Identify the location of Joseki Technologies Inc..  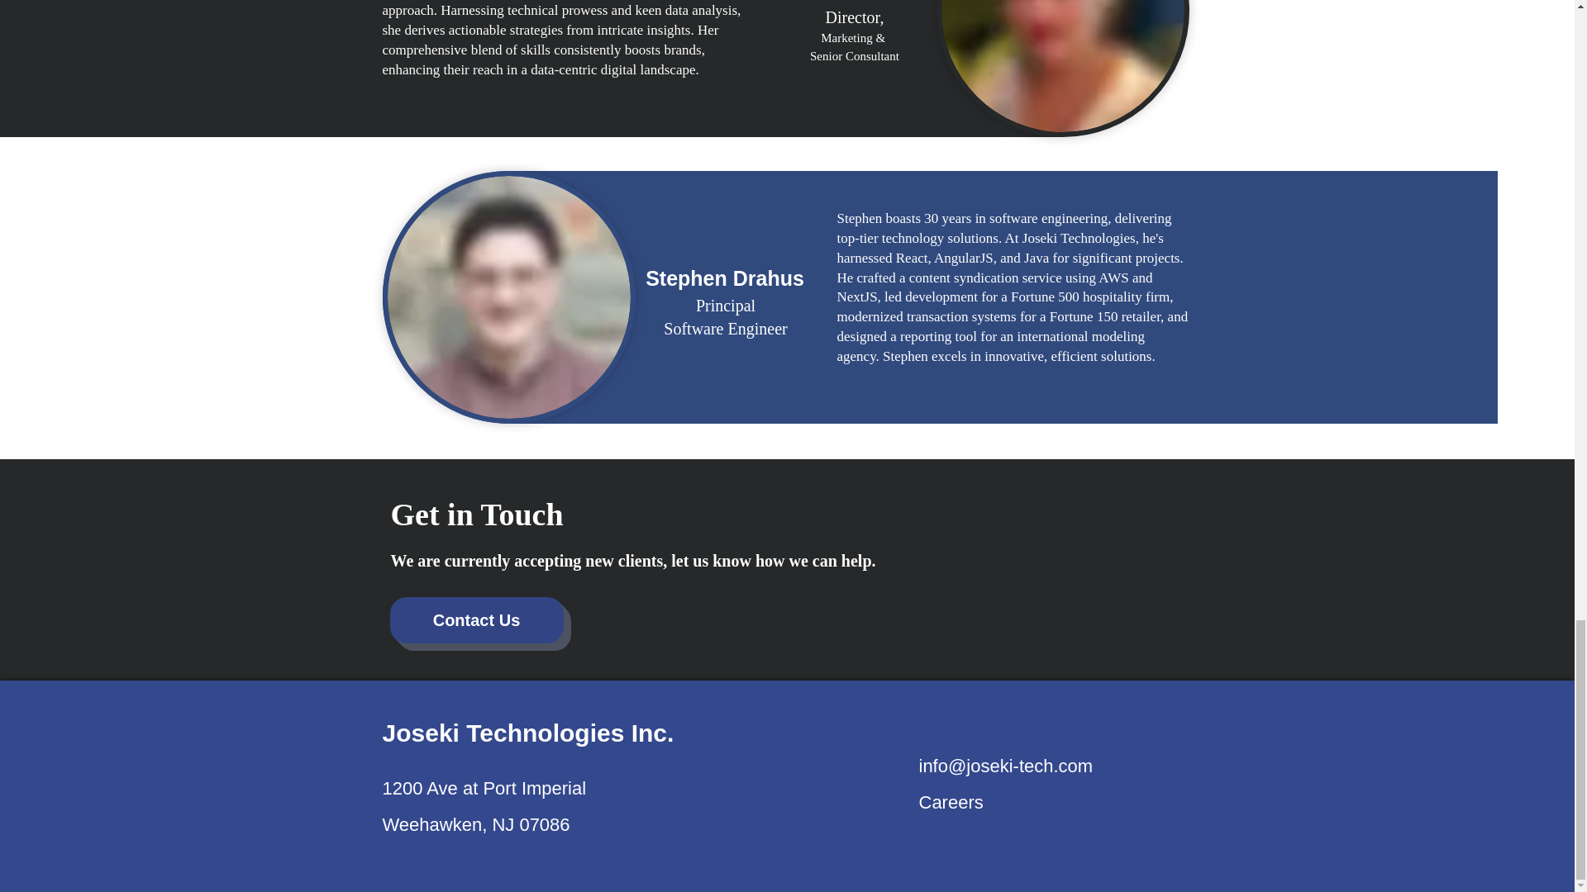
(951, 802).